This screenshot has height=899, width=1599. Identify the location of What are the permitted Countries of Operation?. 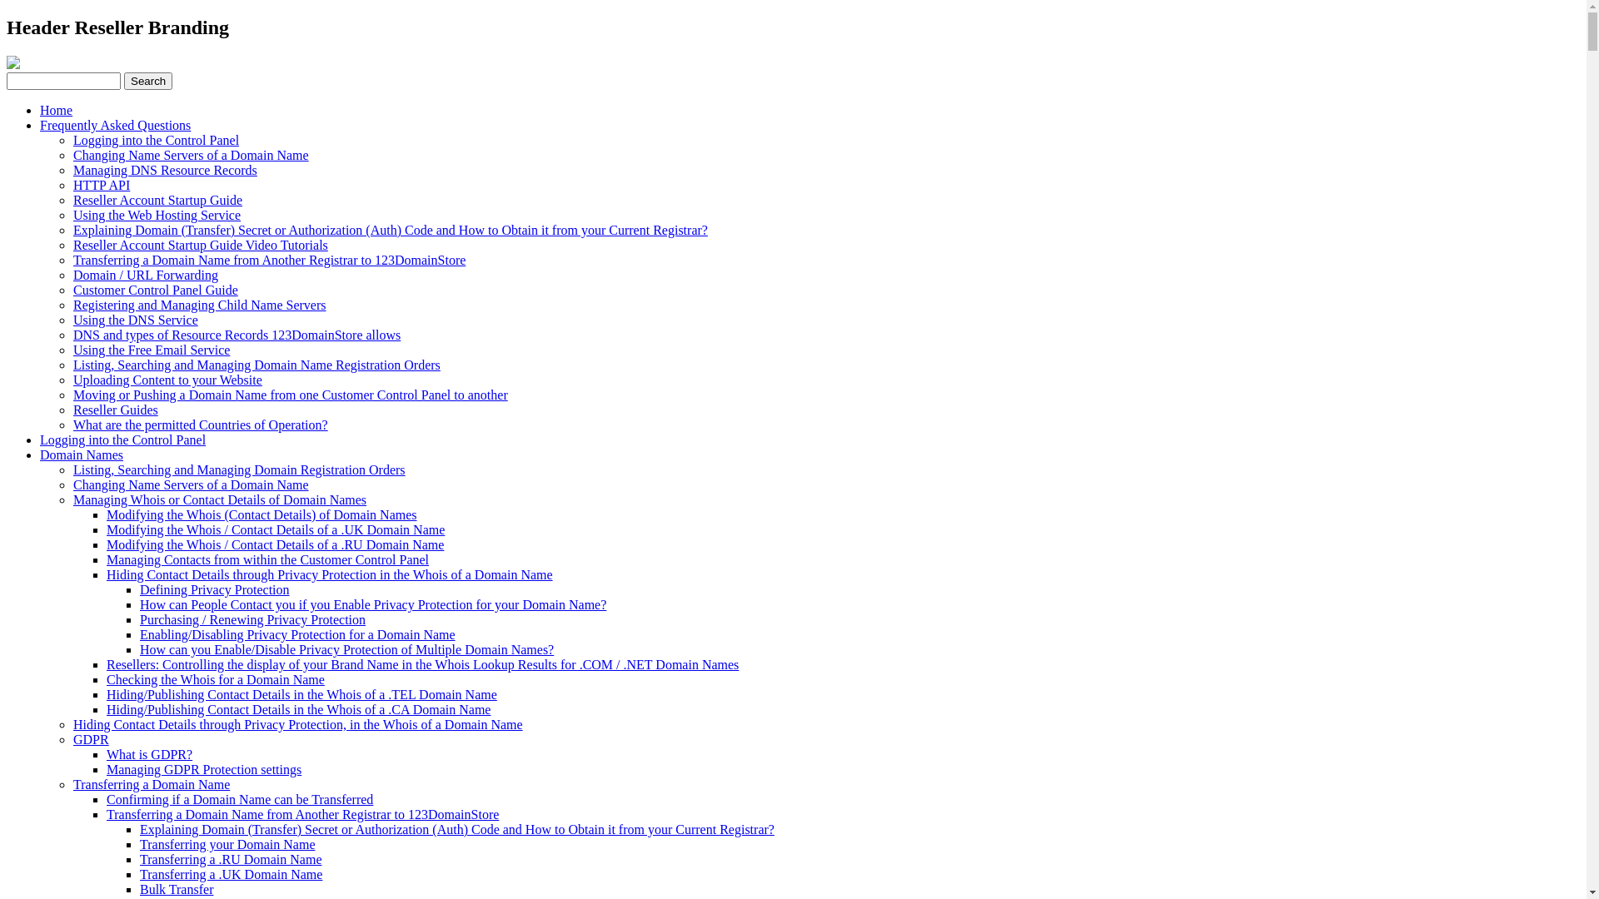
(201, 425).